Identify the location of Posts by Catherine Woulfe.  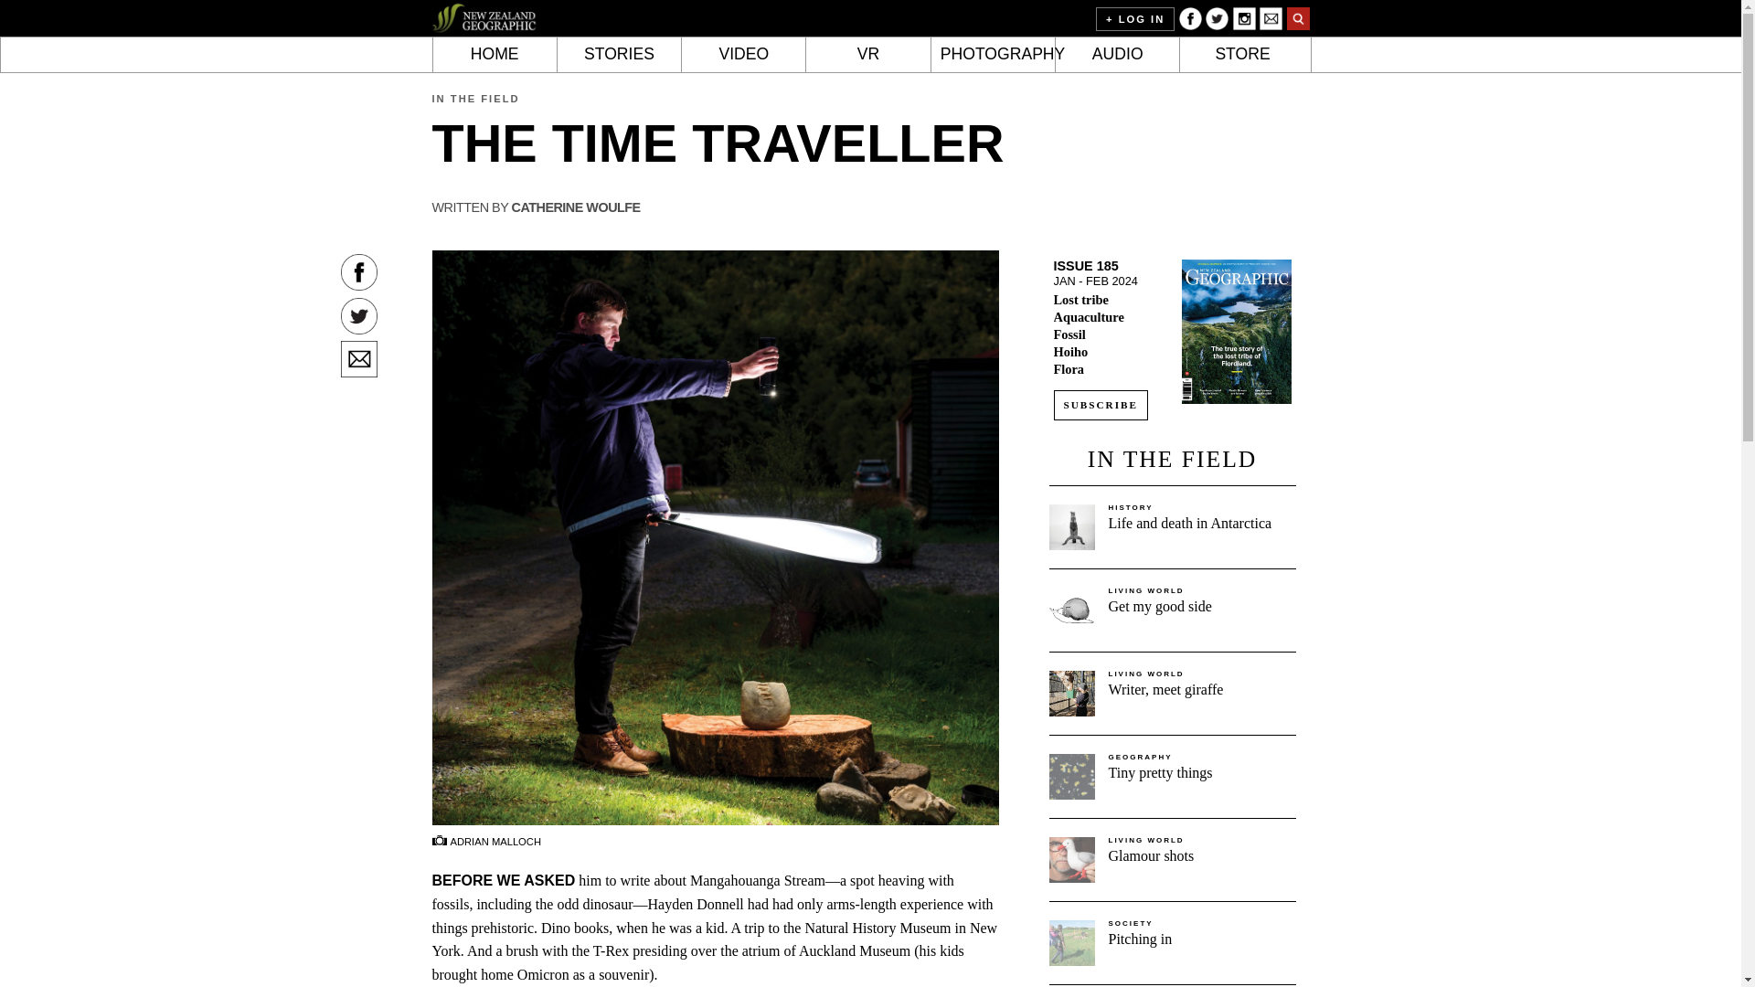
(575, 207).